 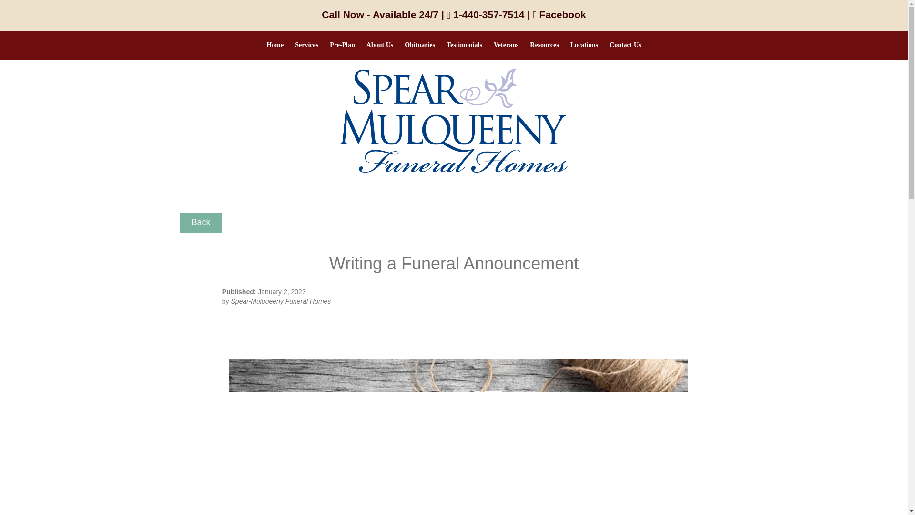 I want to click on Home, so click(x=274, y=45).